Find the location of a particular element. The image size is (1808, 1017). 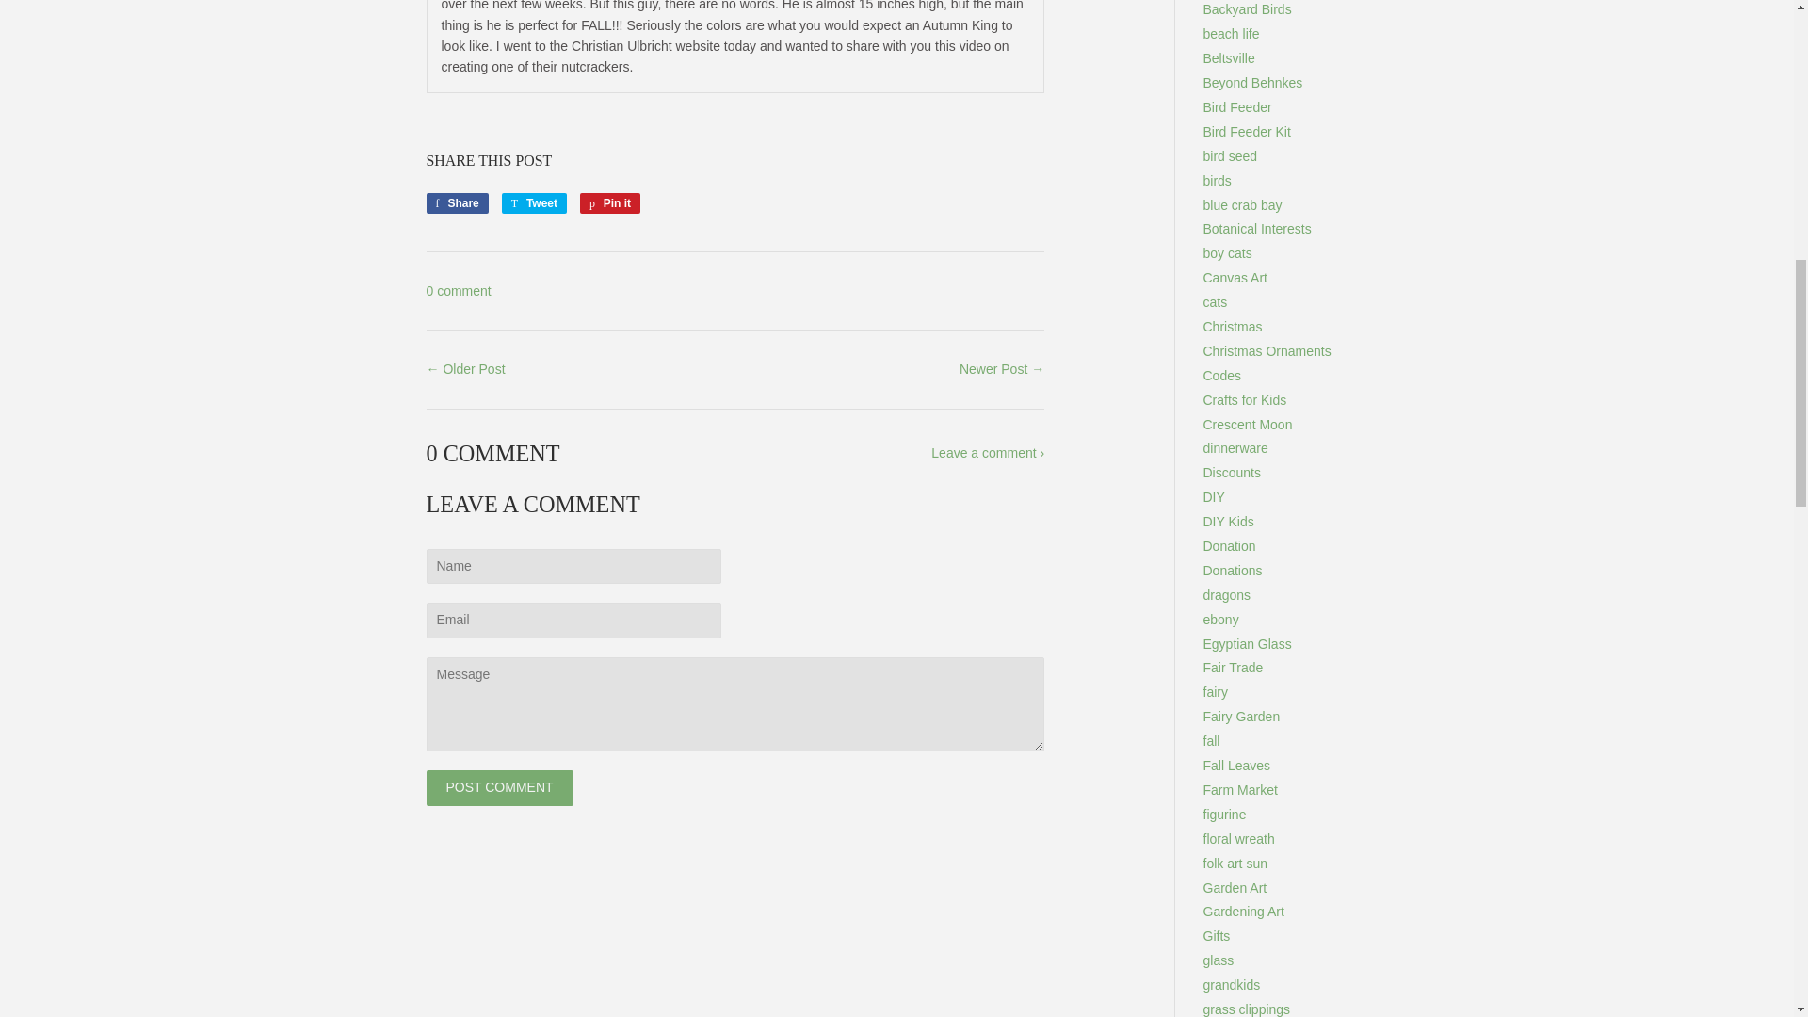

Pin on Pinterest is located at coordinates (610, 203).